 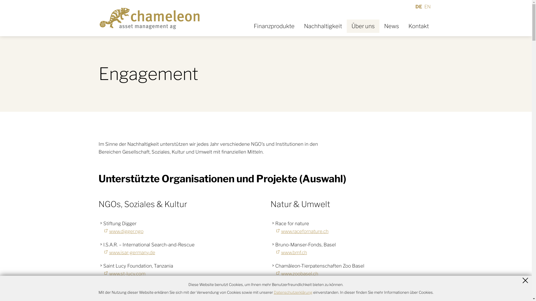 I want to click on News, so click(x=391, y=26).